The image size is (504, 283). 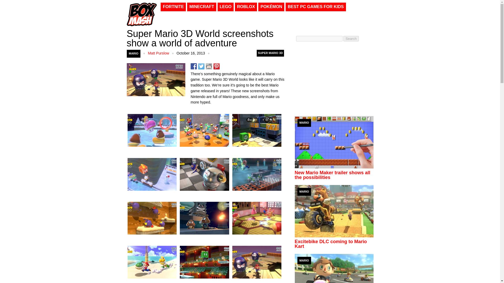 I want to click on Posts by Matt Purslow, so click(x=158, y=53).